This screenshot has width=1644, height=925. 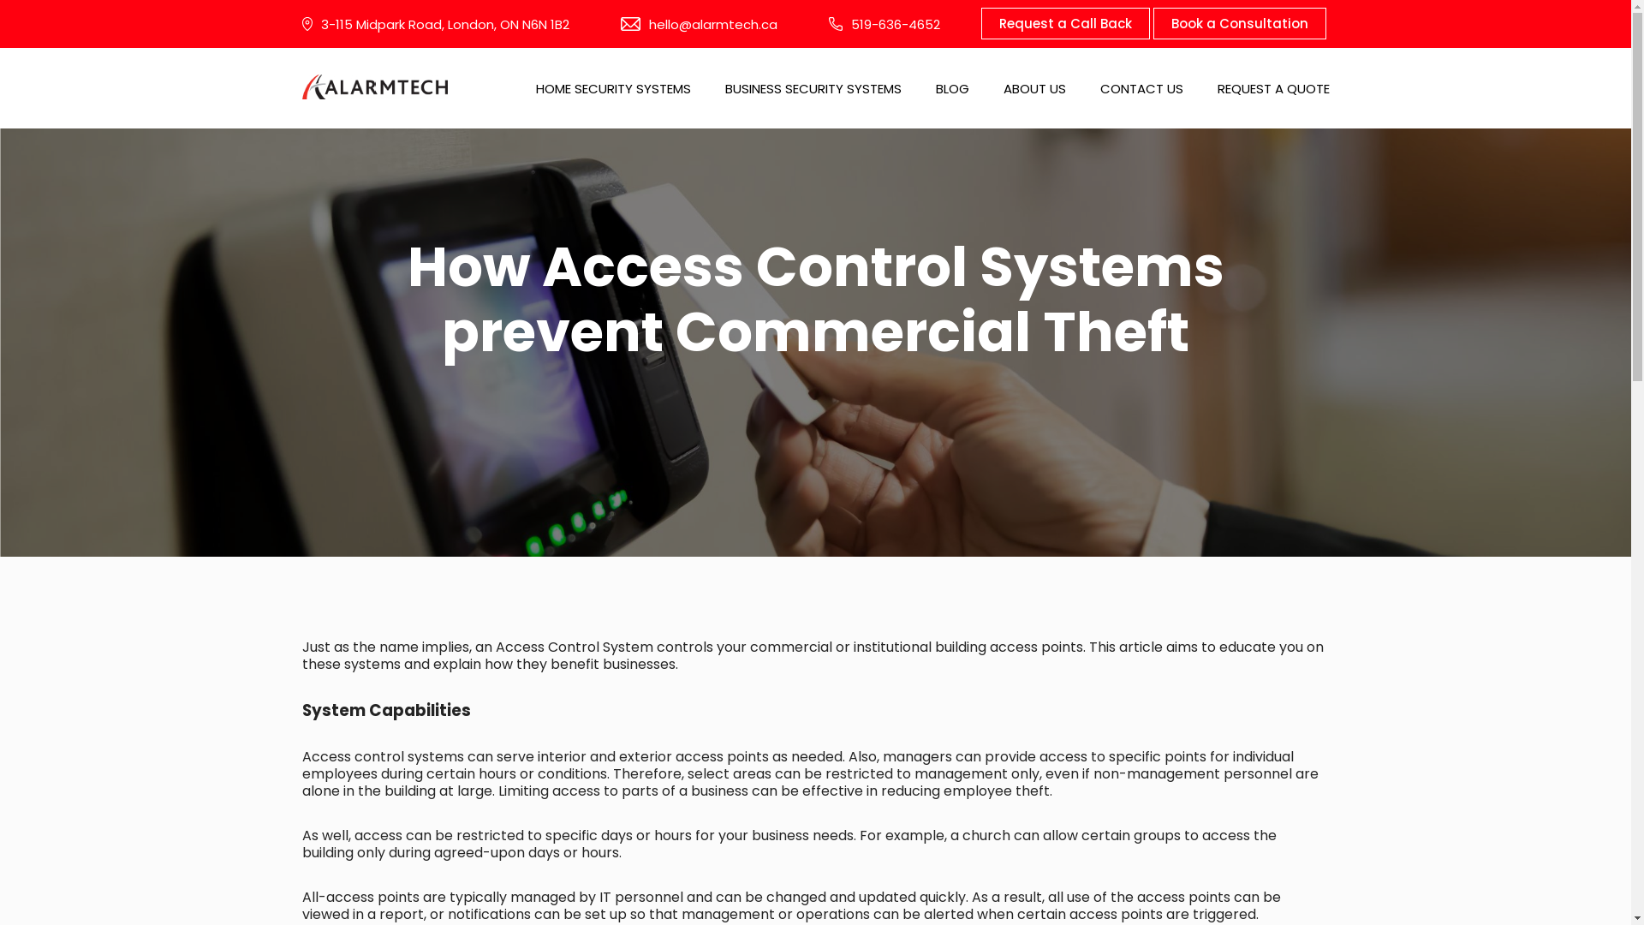 I want to click on REQUEST A QUOTE, so click(x=1274, y=88).